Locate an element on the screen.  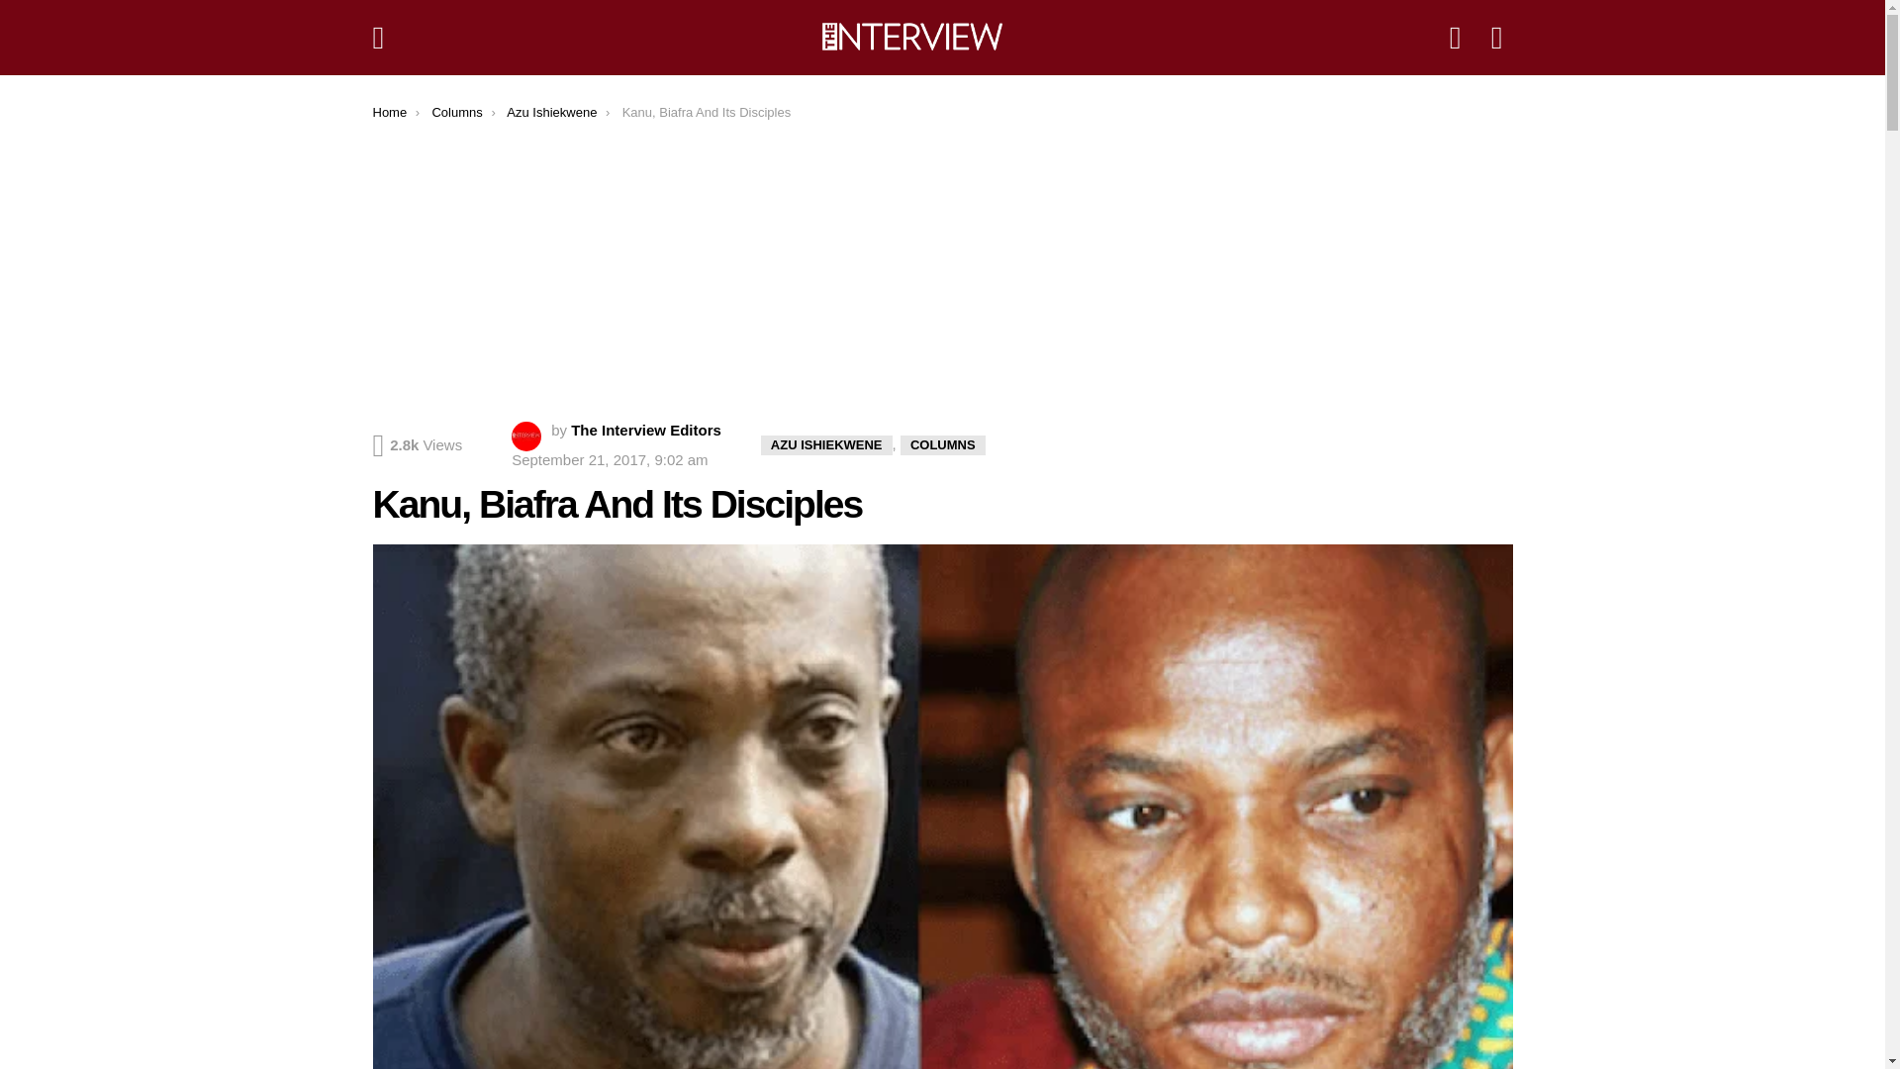
Posts by The Interview Editors is located at coordinates (646, 430).